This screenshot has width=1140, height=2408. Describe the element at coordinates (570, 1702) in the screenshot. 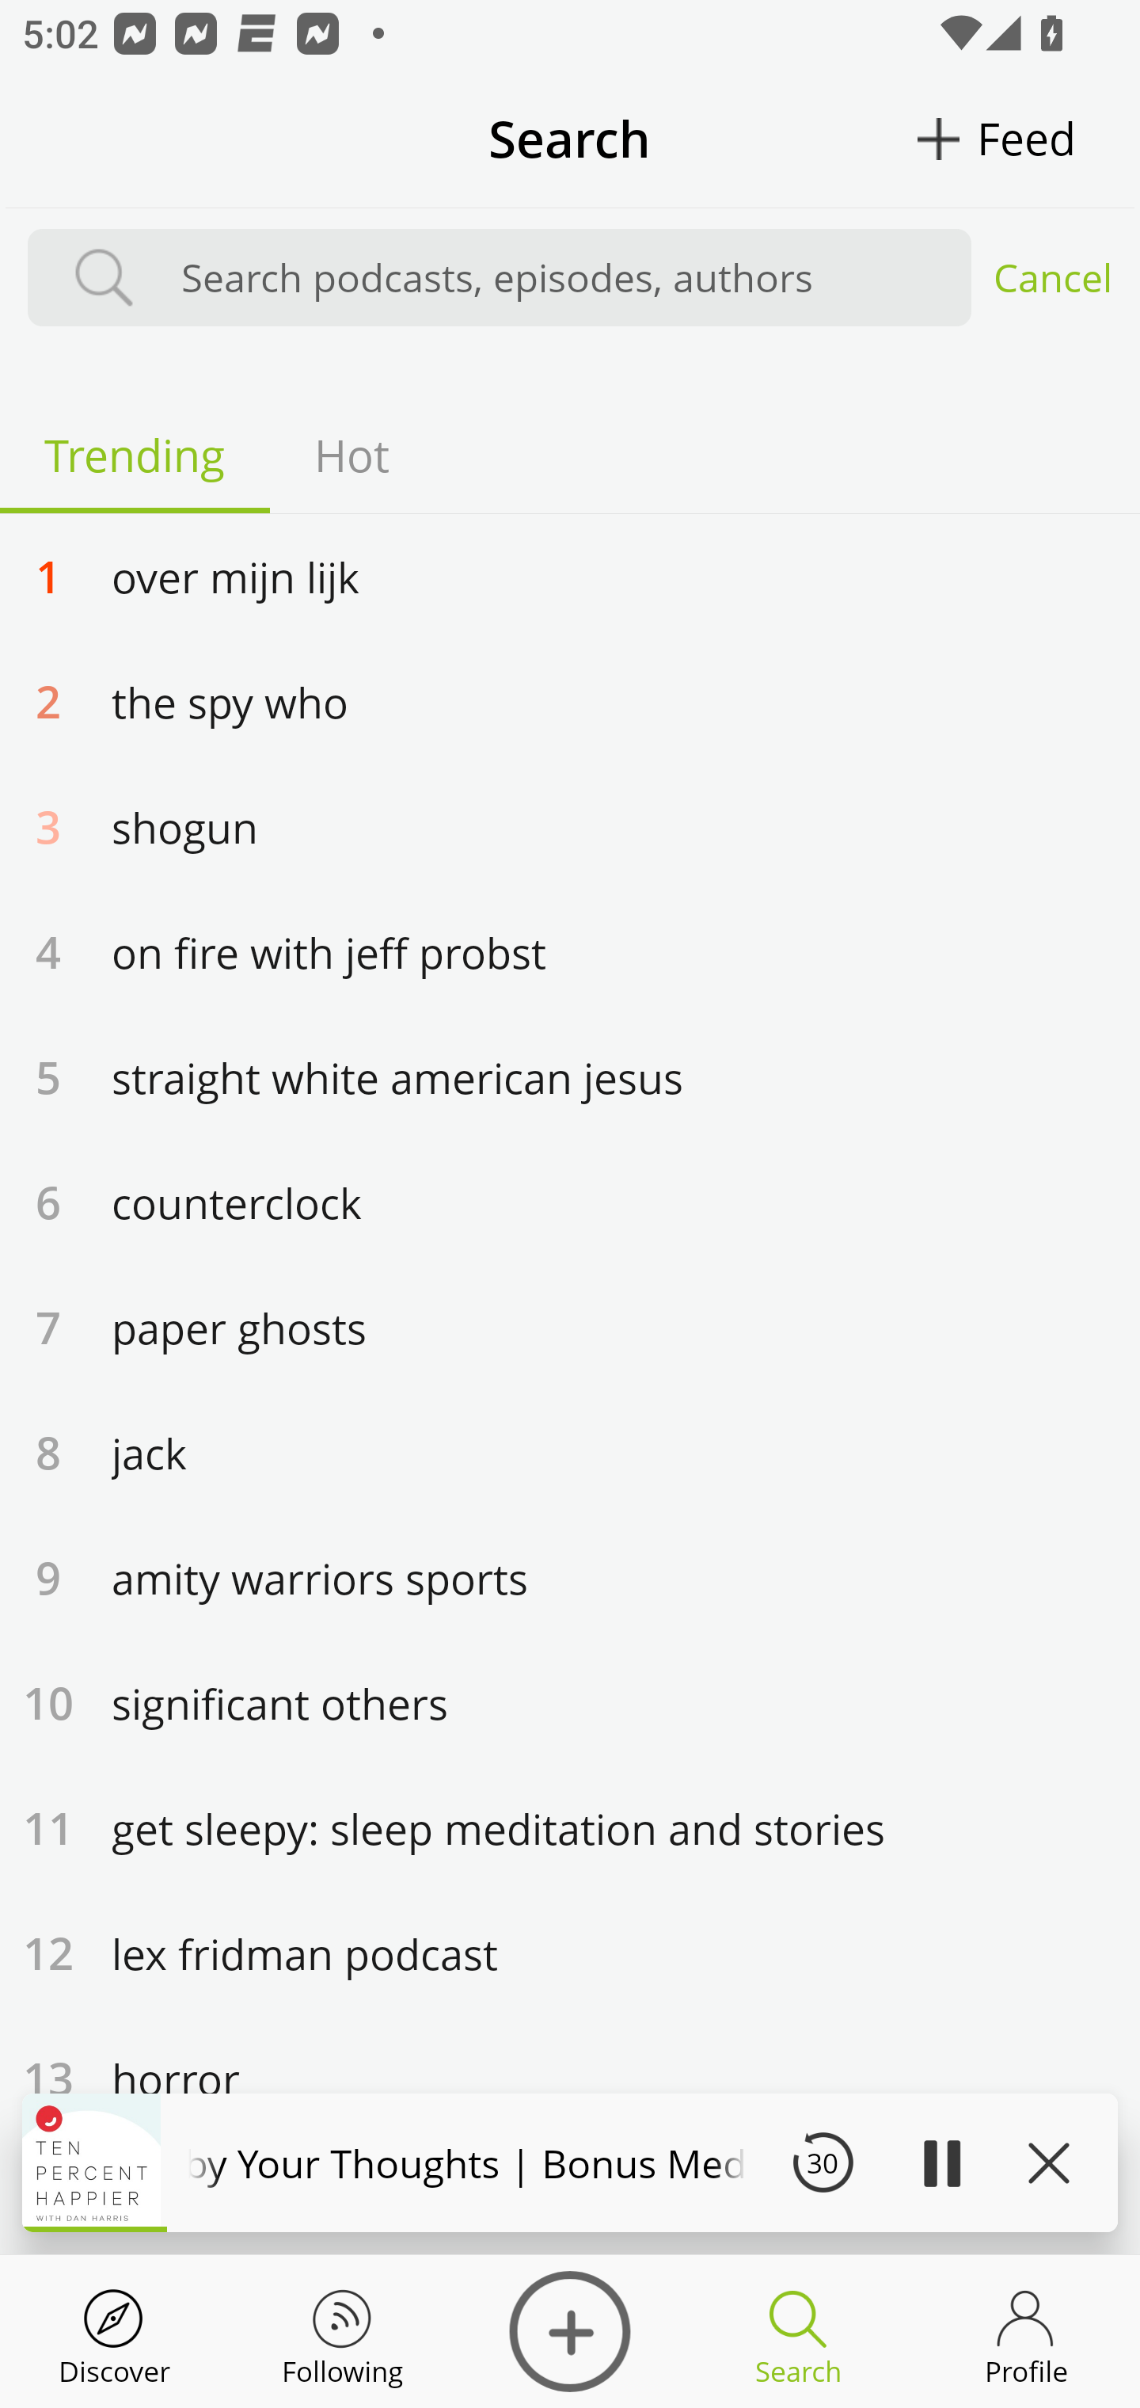

I see `10 significant others` at that location.